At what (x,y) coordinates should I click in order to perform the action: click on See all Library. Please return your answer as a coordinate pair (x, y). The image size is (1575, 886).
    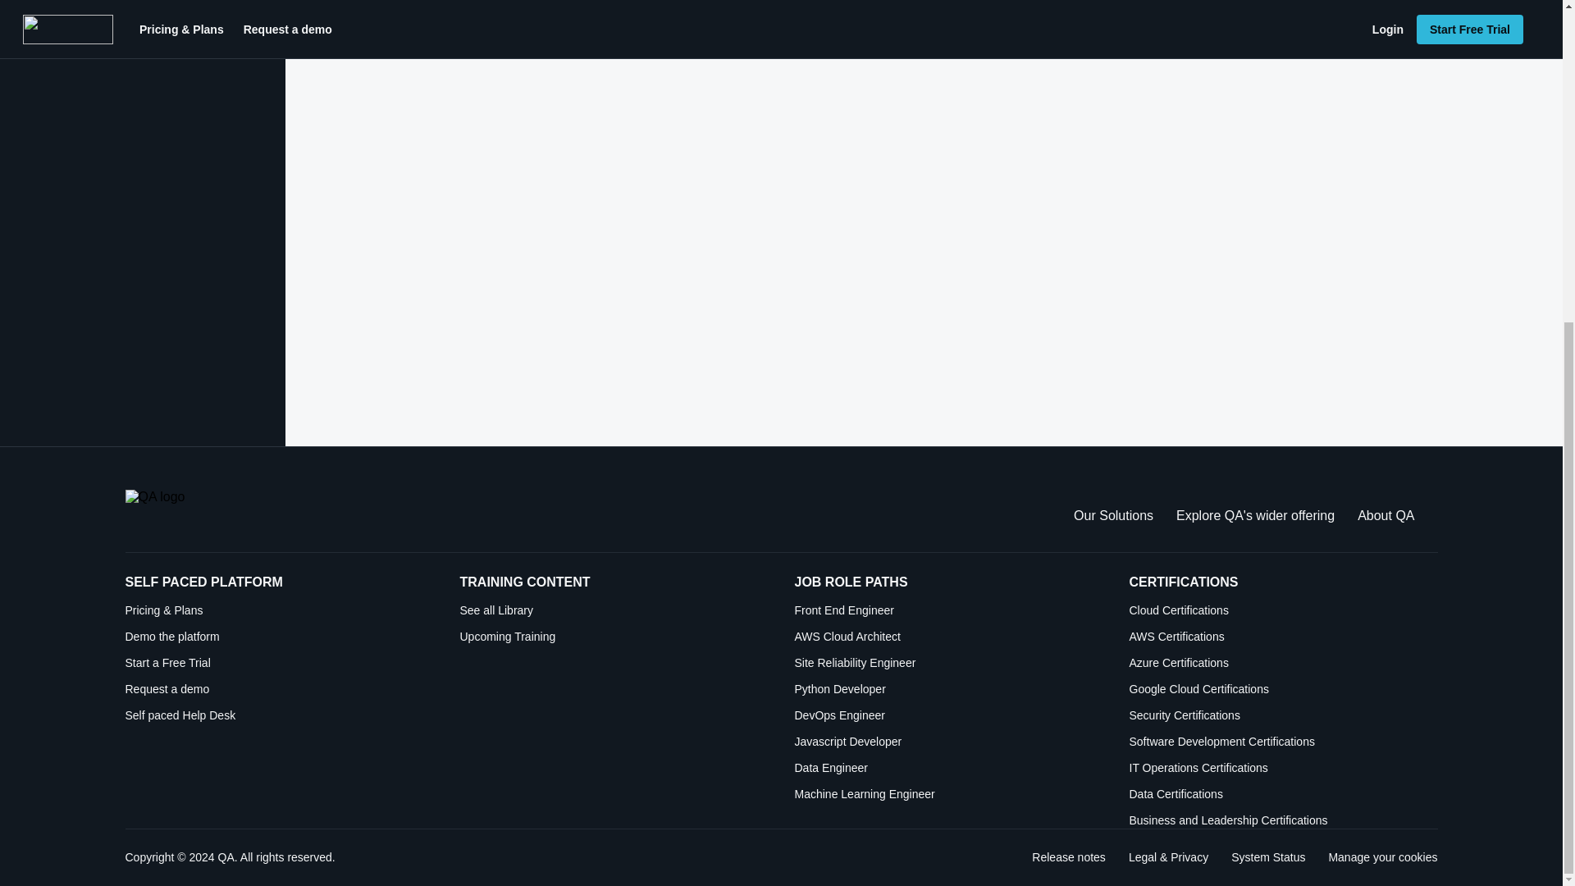
    Looking at the image, I should click on (614, 610).